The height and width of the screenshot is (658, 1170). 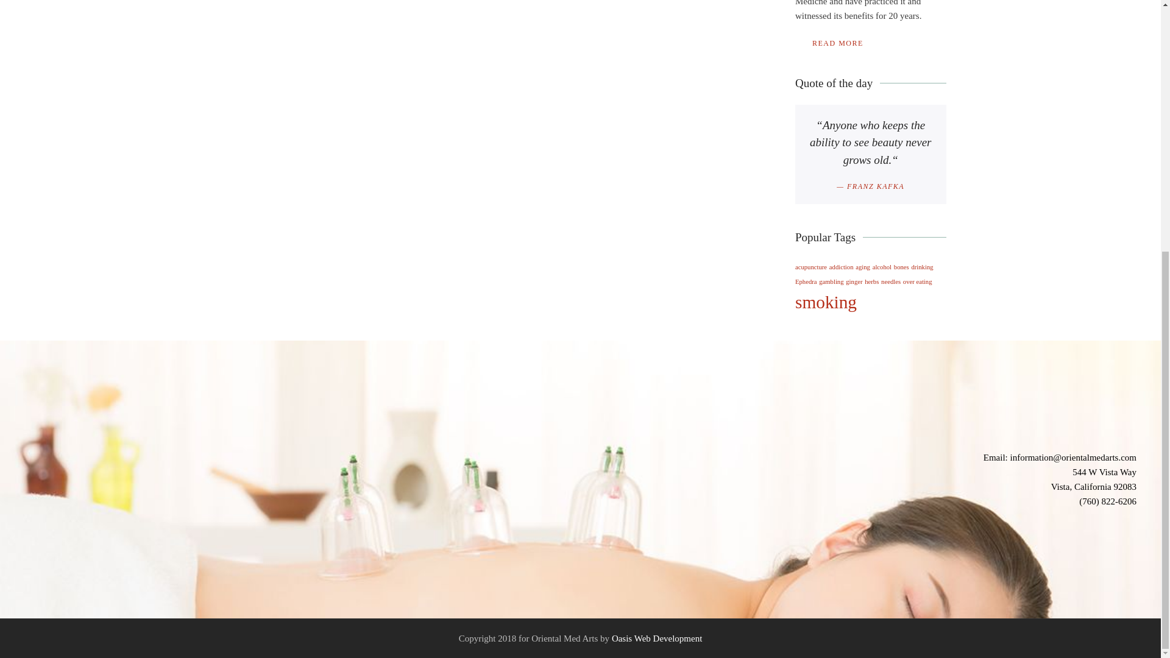 What do you see at coordinates (831, 281) in the screenshot?
I see `gambling` at bounding box center [831, 281].